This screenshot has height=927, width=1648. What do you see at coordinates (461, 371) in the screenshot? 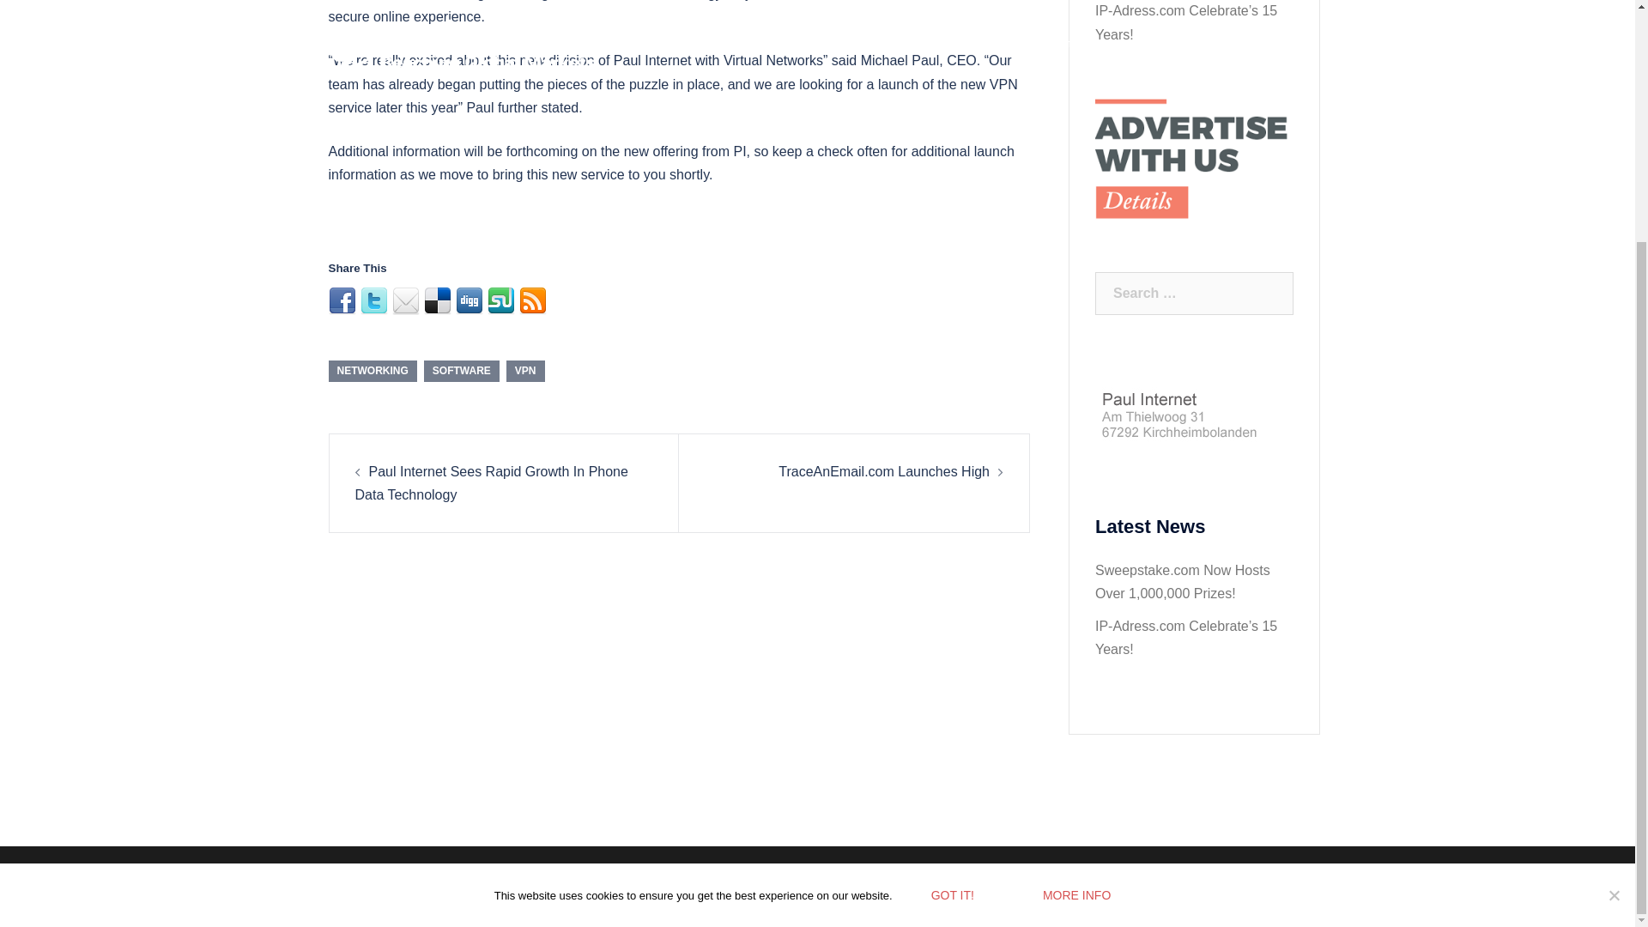
I see `SOFTWARE` at bounding box center [461, 371].